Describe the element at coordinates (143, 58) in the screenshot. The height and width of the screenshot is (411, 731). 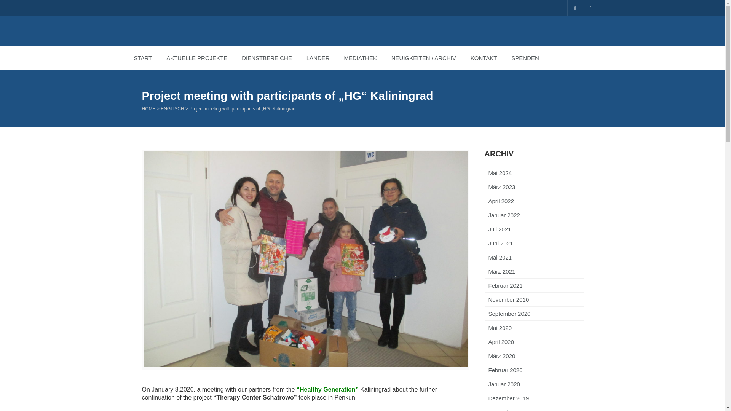
I see `START` at that location.